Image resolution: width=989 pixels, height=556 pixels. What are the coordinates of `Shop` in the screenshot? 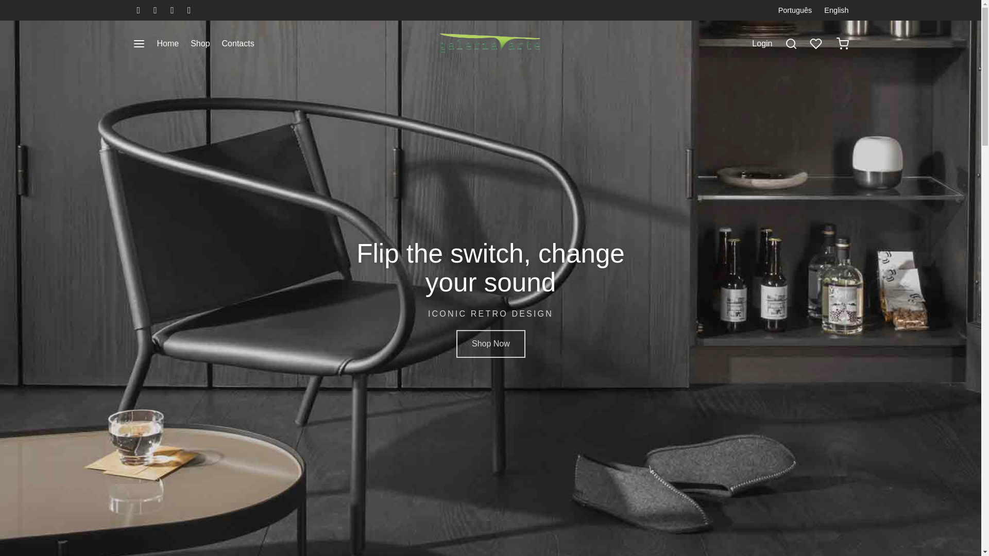 It's located at (200, 43).